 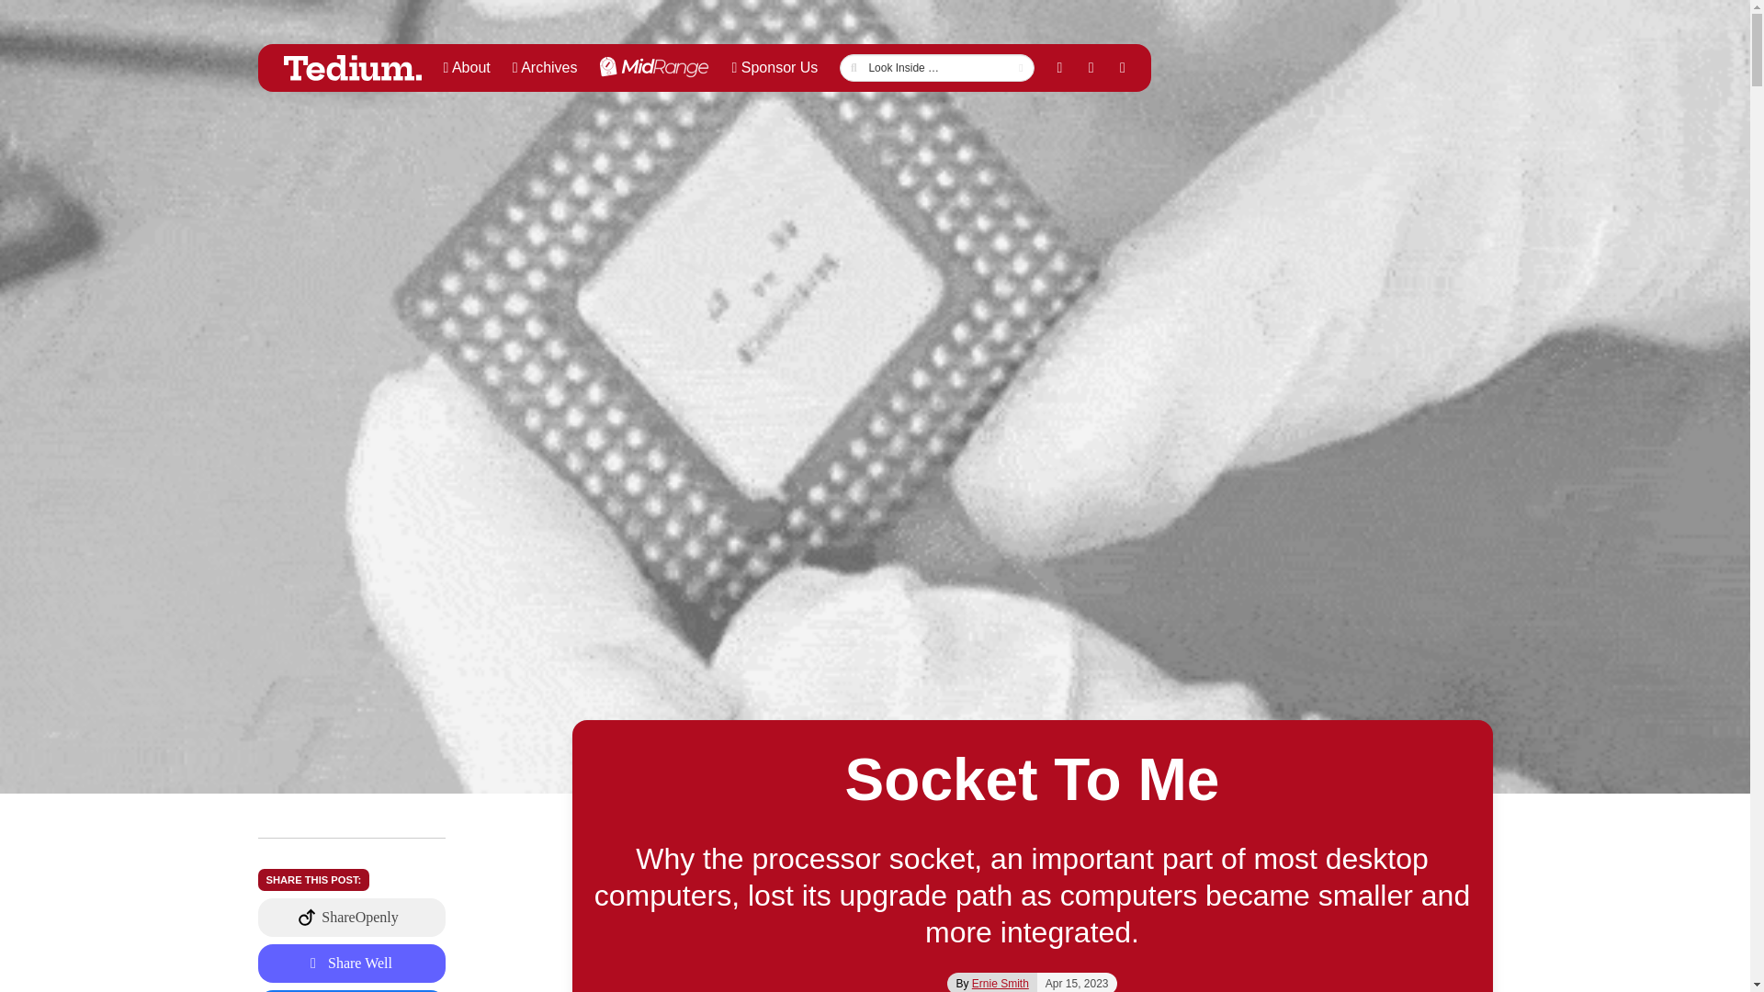 What do you see at coordinates (1000, 983) in the screenshot?
I see `Ernie Smith` at bounding box center [1000, 983].